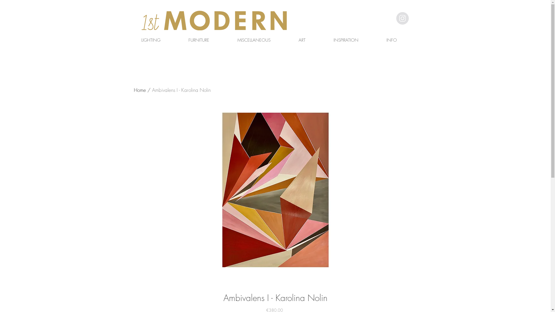 This screenshot has height=312, width=555. What do you see at coordinates (140, 90) in the screenshot?
I see `Home` at bounding box center [140, 90].